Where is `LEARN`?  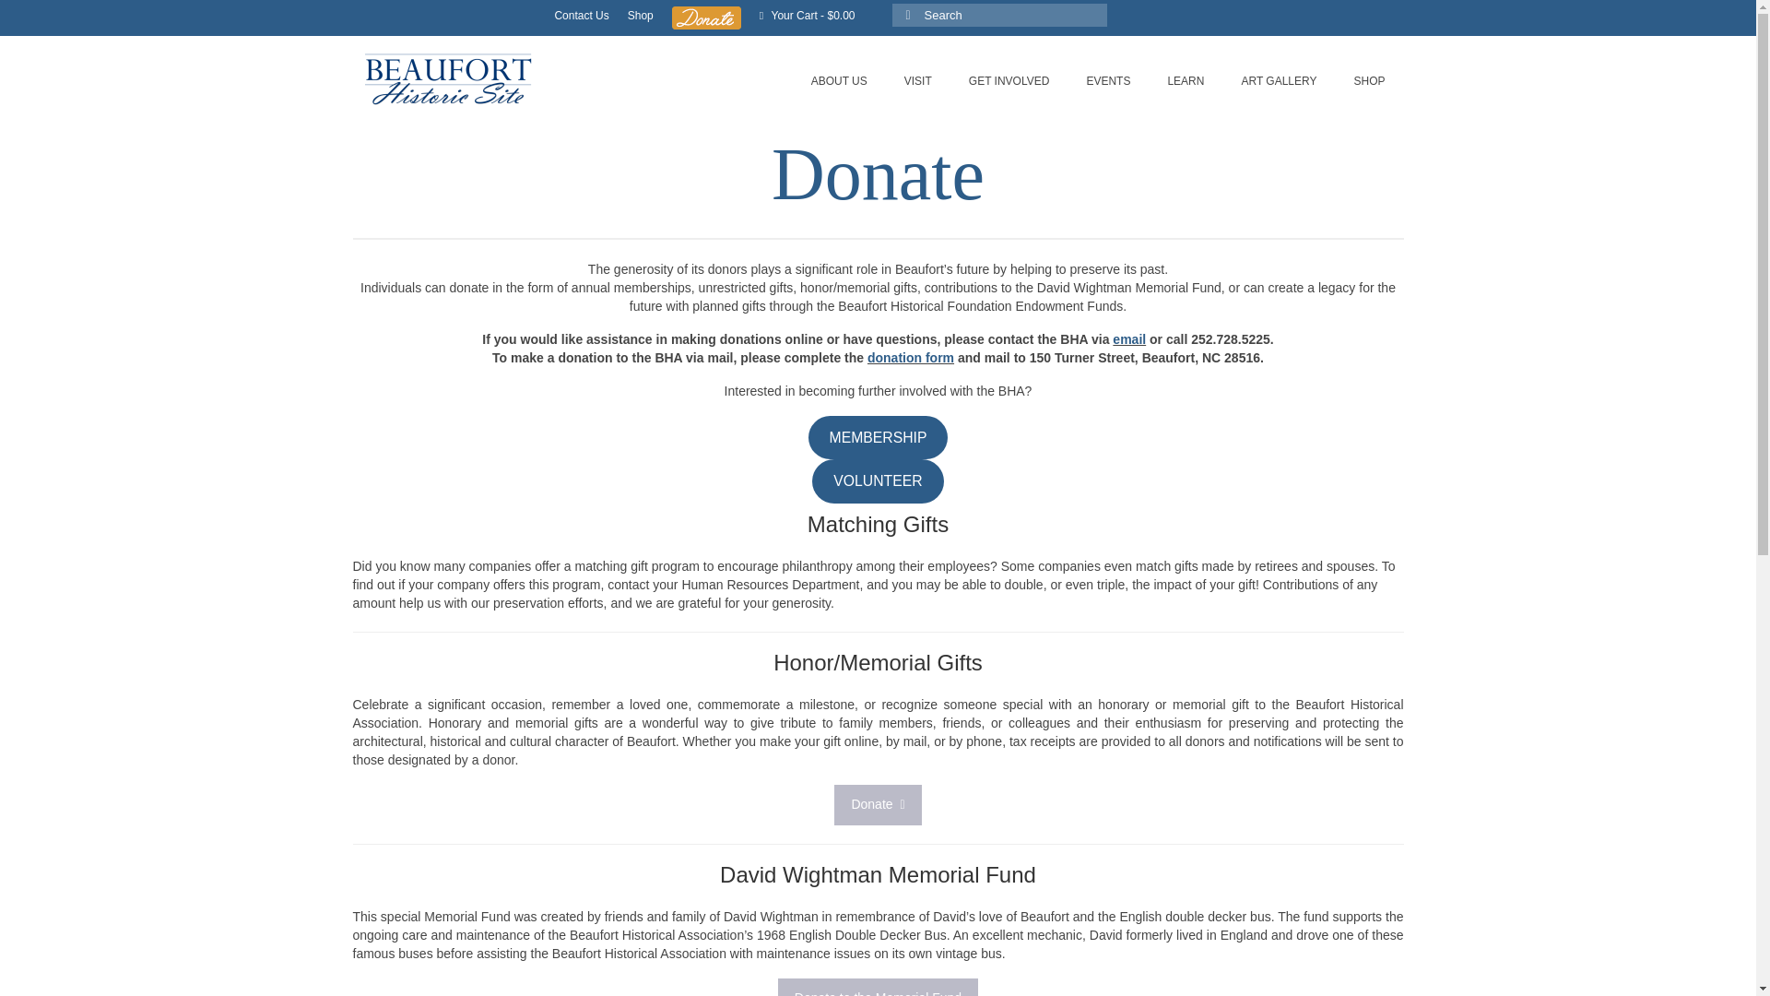
LEARN is located at coordinates (1186, 81).